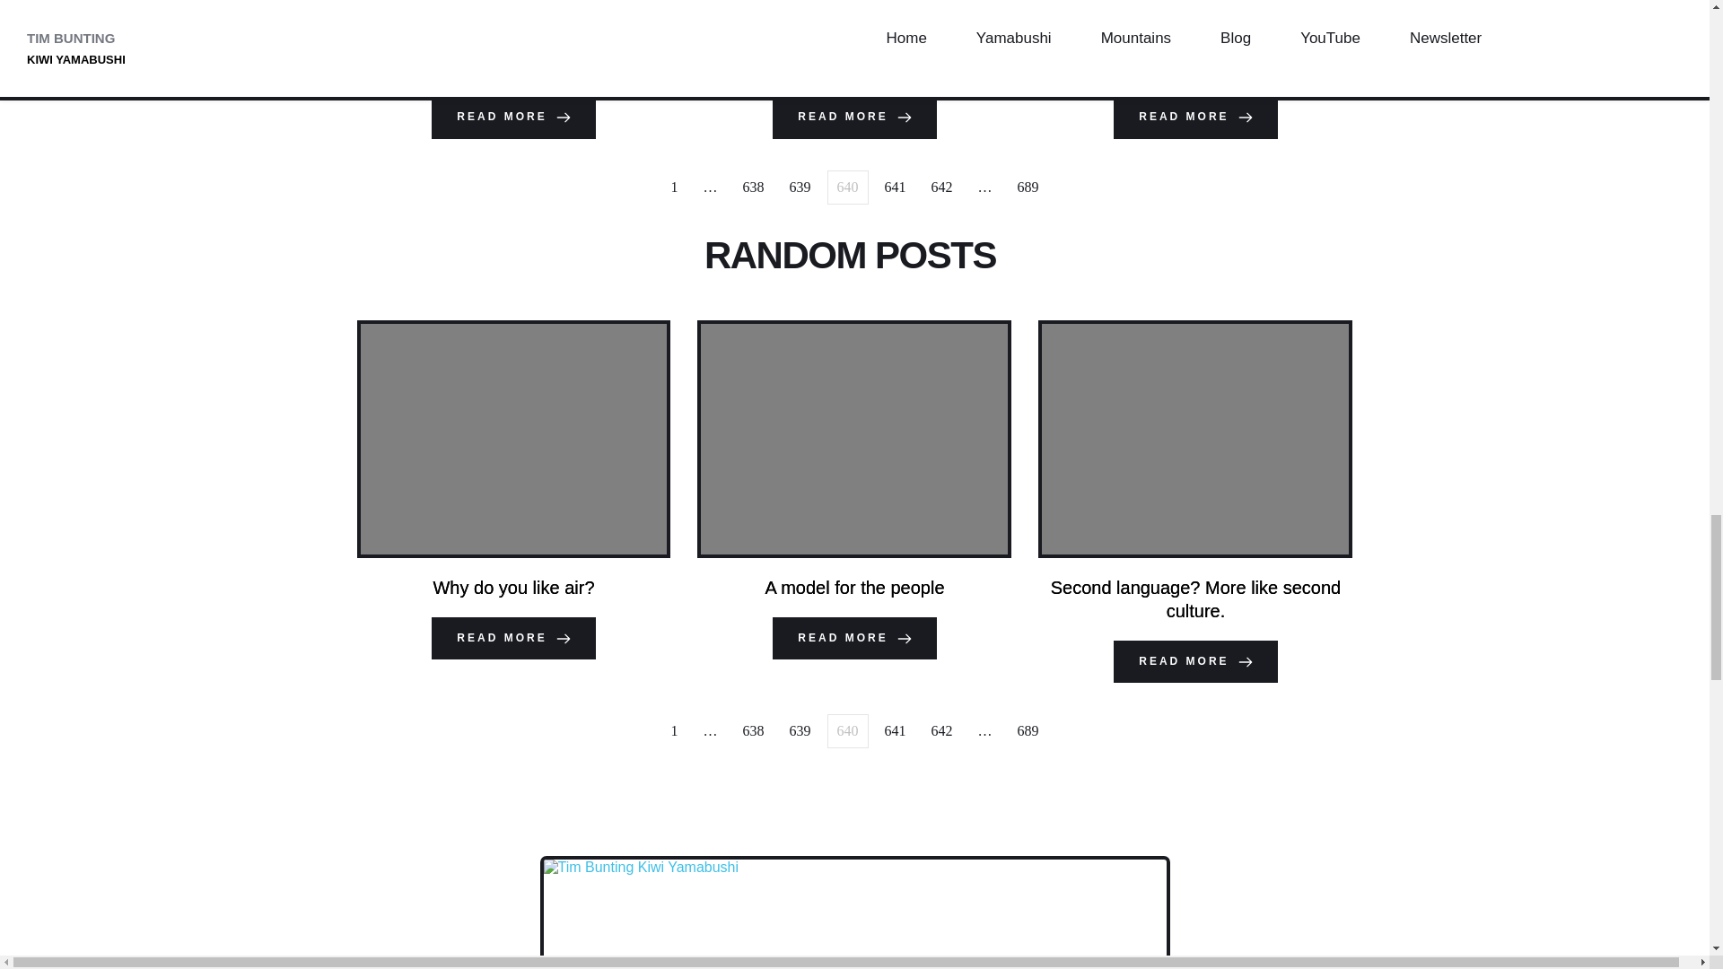 This screenshot has height=969, width=1723. What do you see at coordinates (895, 187) in the screenshot?
I see `641` at bounding box center [895, 187].